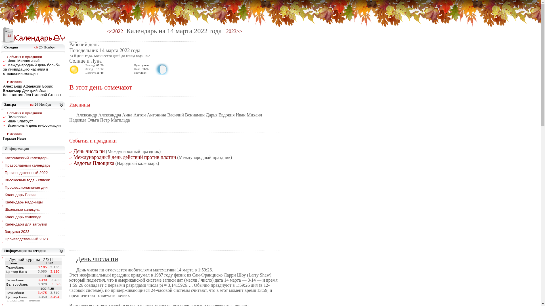  I want to click on 2023>>, so click(234, 32).